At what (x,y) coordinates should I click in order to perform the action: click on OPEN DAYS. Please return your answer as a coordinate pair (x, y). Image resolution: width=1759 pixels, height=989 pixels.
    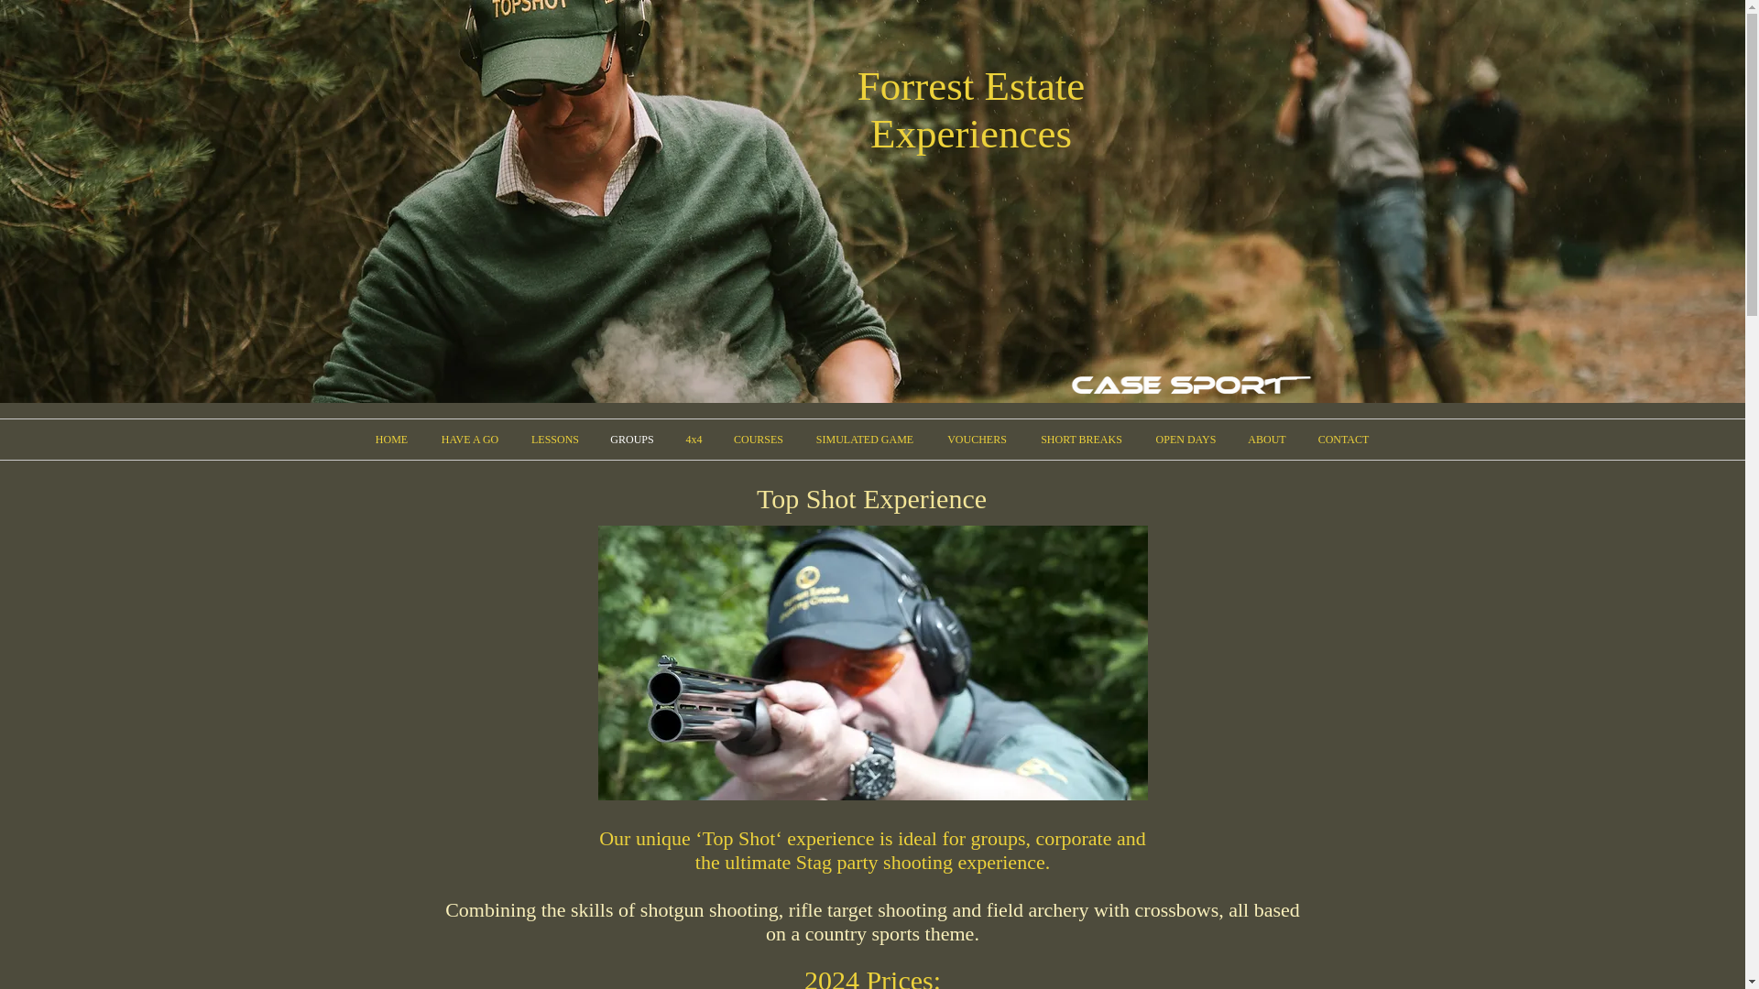
    Looking at the image, I should click on (1185, 440).